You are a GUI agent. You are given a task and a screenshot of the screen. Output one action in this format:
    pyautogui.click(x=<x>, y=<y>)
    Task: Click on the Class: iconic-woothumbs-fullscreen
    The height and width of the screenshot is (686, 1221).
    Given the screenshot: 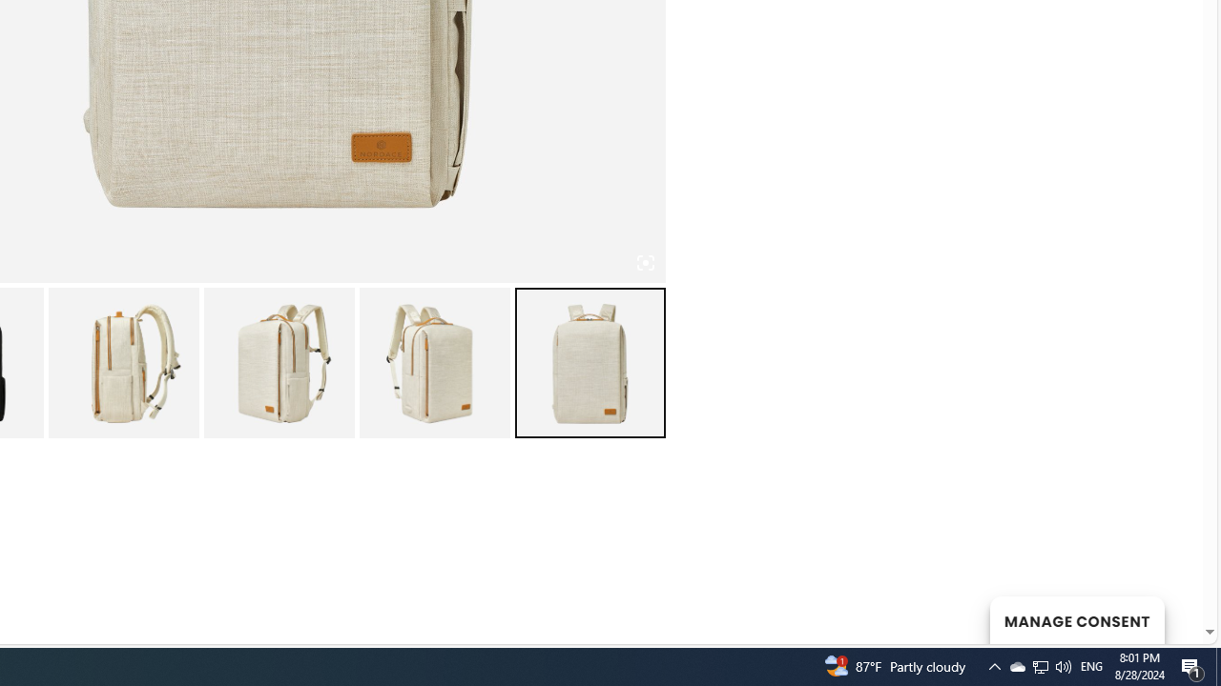 What is the action you would take?
    pyautogui.click(x=645, y=263)
    